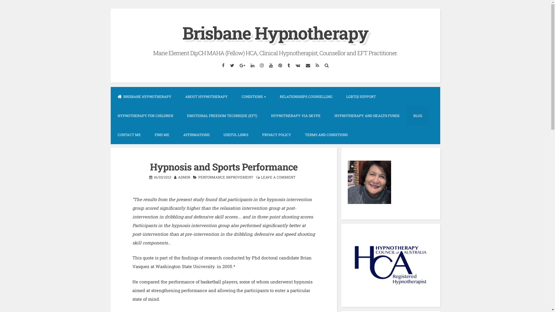 Image resolution: width=555 pixels, height=312 pixels. What do you see at coordinates (162, 177) in the screenshot?
I see `16/03/2013` at bounding box center [162, 177].